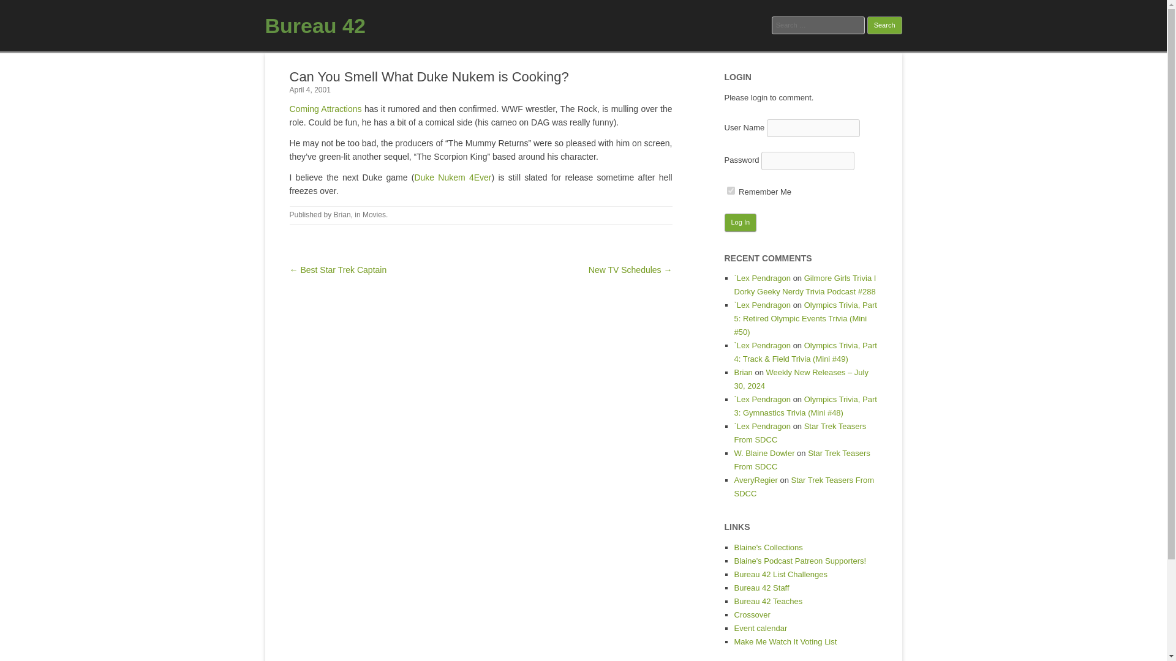  What do you see at coordinates (884, 26) in the screenshot?
I see `Search` at bounding box center [884, 26].